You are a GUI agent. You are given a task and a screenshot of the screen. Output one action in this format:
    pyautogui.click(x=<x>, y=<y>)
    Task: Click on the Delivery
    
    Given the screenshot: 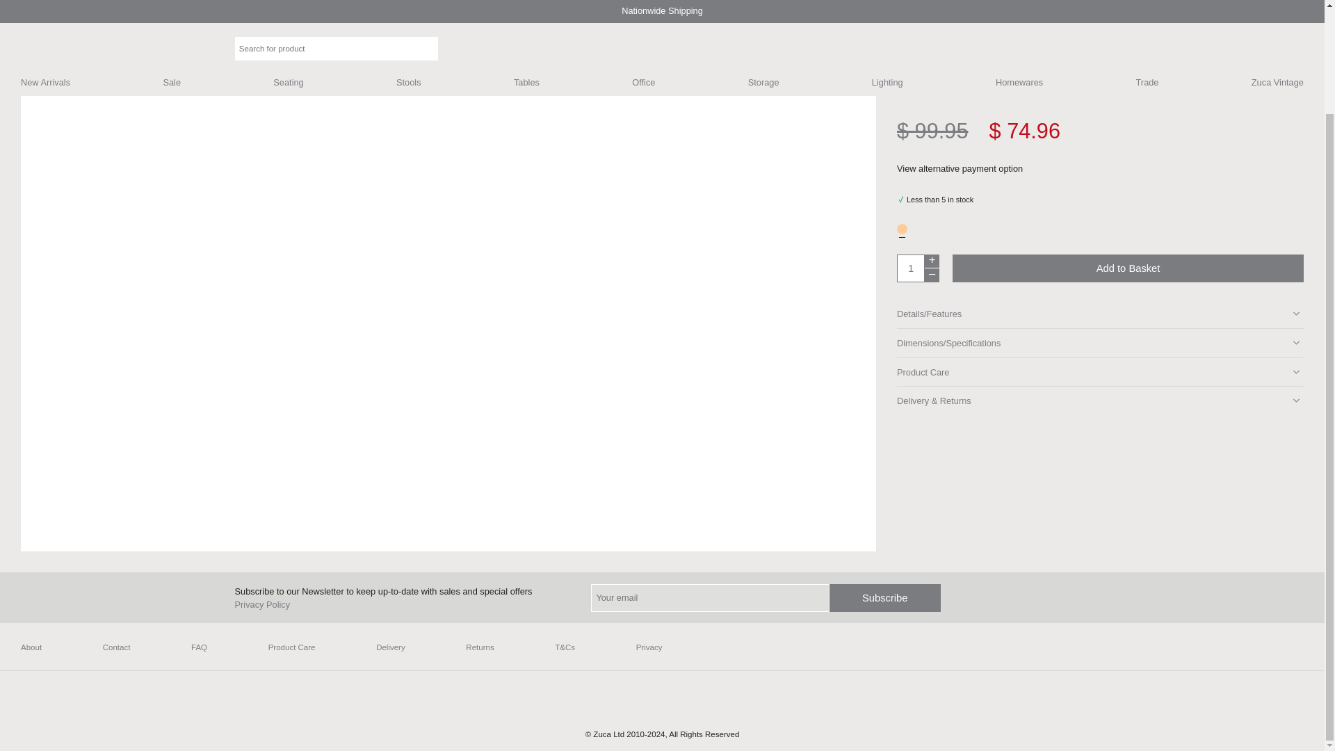 What is the action you would take?
    pyautogui.click(x=391, y=647)
    